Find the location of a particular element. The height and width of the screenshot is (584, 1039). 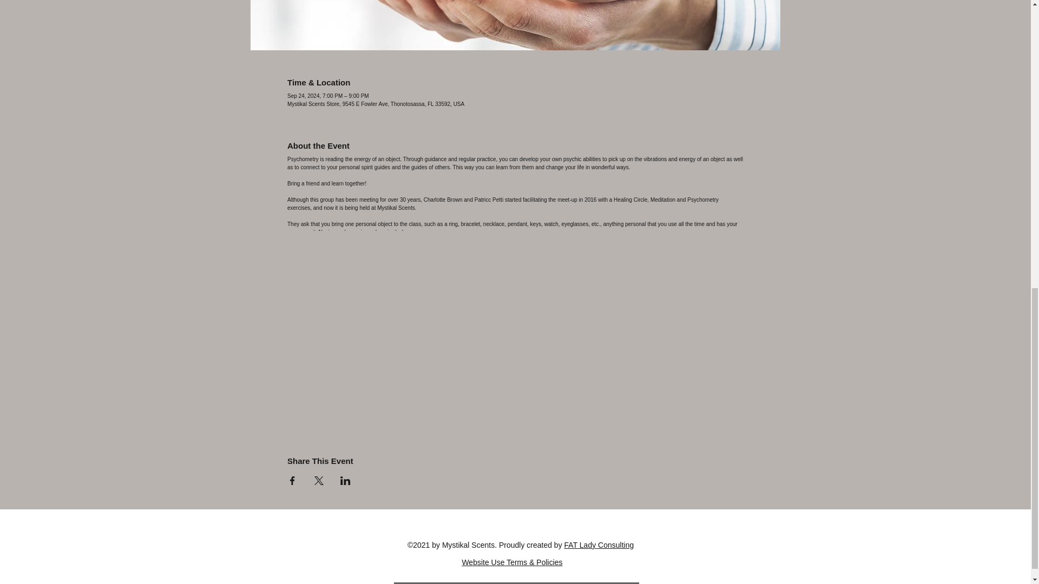

FAT Lady Consulting is located at coordinates (599, 545).